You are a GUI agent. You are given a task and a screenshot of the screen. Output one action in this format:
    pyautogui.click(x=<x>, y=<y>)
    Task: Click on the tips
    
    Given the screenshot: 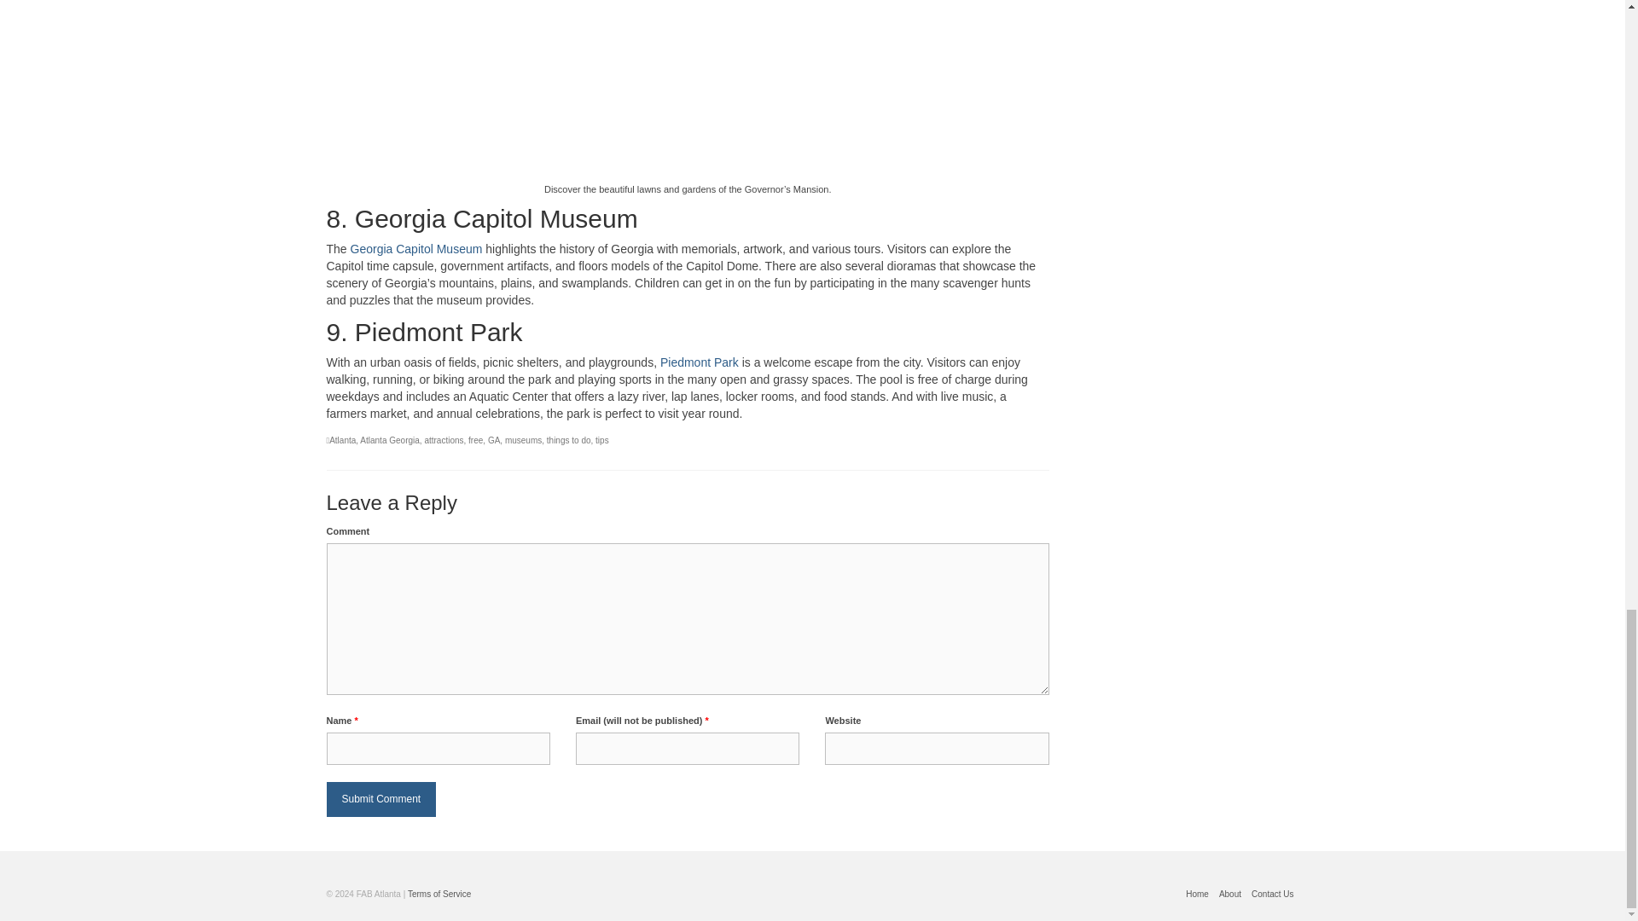 What is the action you would take?
    pyautogui.click(x=602, y=440)
    